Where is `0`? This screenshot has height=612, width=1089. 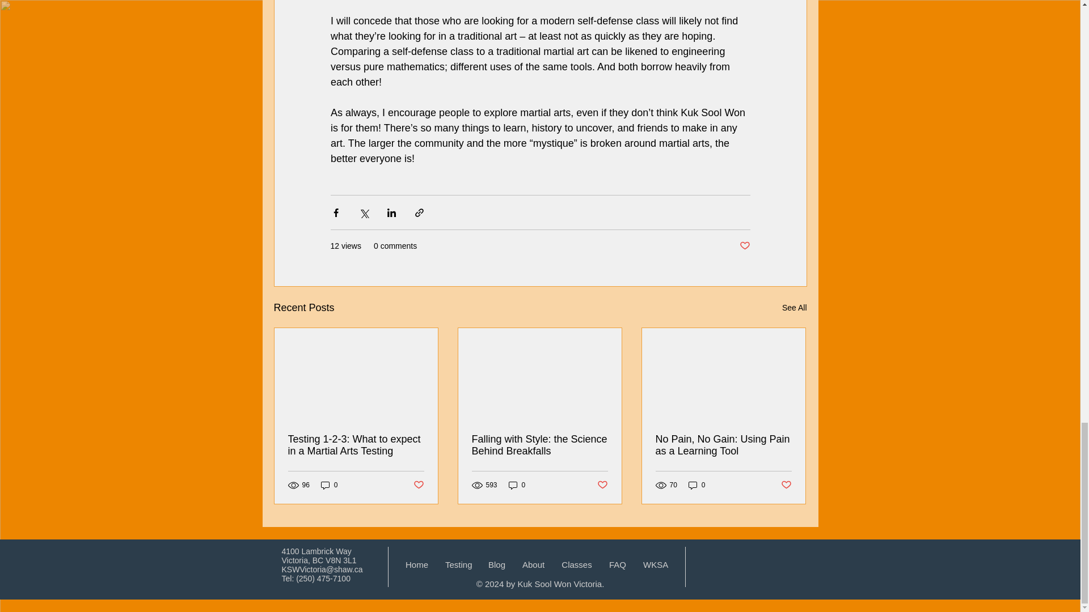 0 is located at coordinates (697, 485).